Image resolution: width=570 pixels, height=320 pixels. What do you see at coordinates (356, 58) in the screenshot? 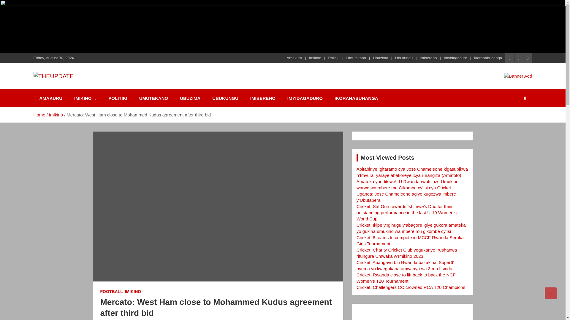
I see `Umutekano` at bounding box center [356, 58].